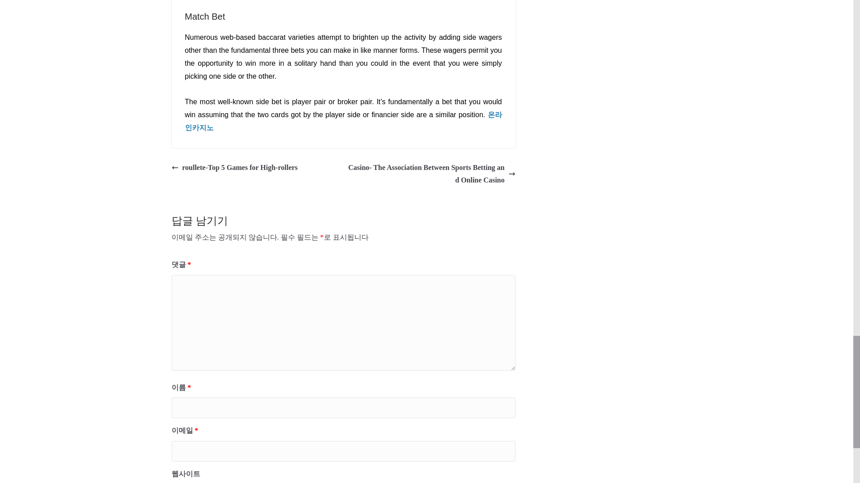  Describe the element at coordinates (234, 167) in the screenshot. I see `roullete-Top 5 Games for High-rollers` at that location.